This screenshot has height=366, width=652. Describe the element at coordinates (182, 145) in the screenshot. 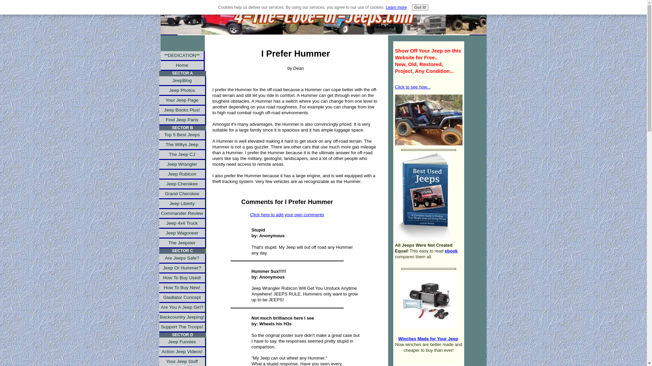

I see `The Willys Jeep` at that location.